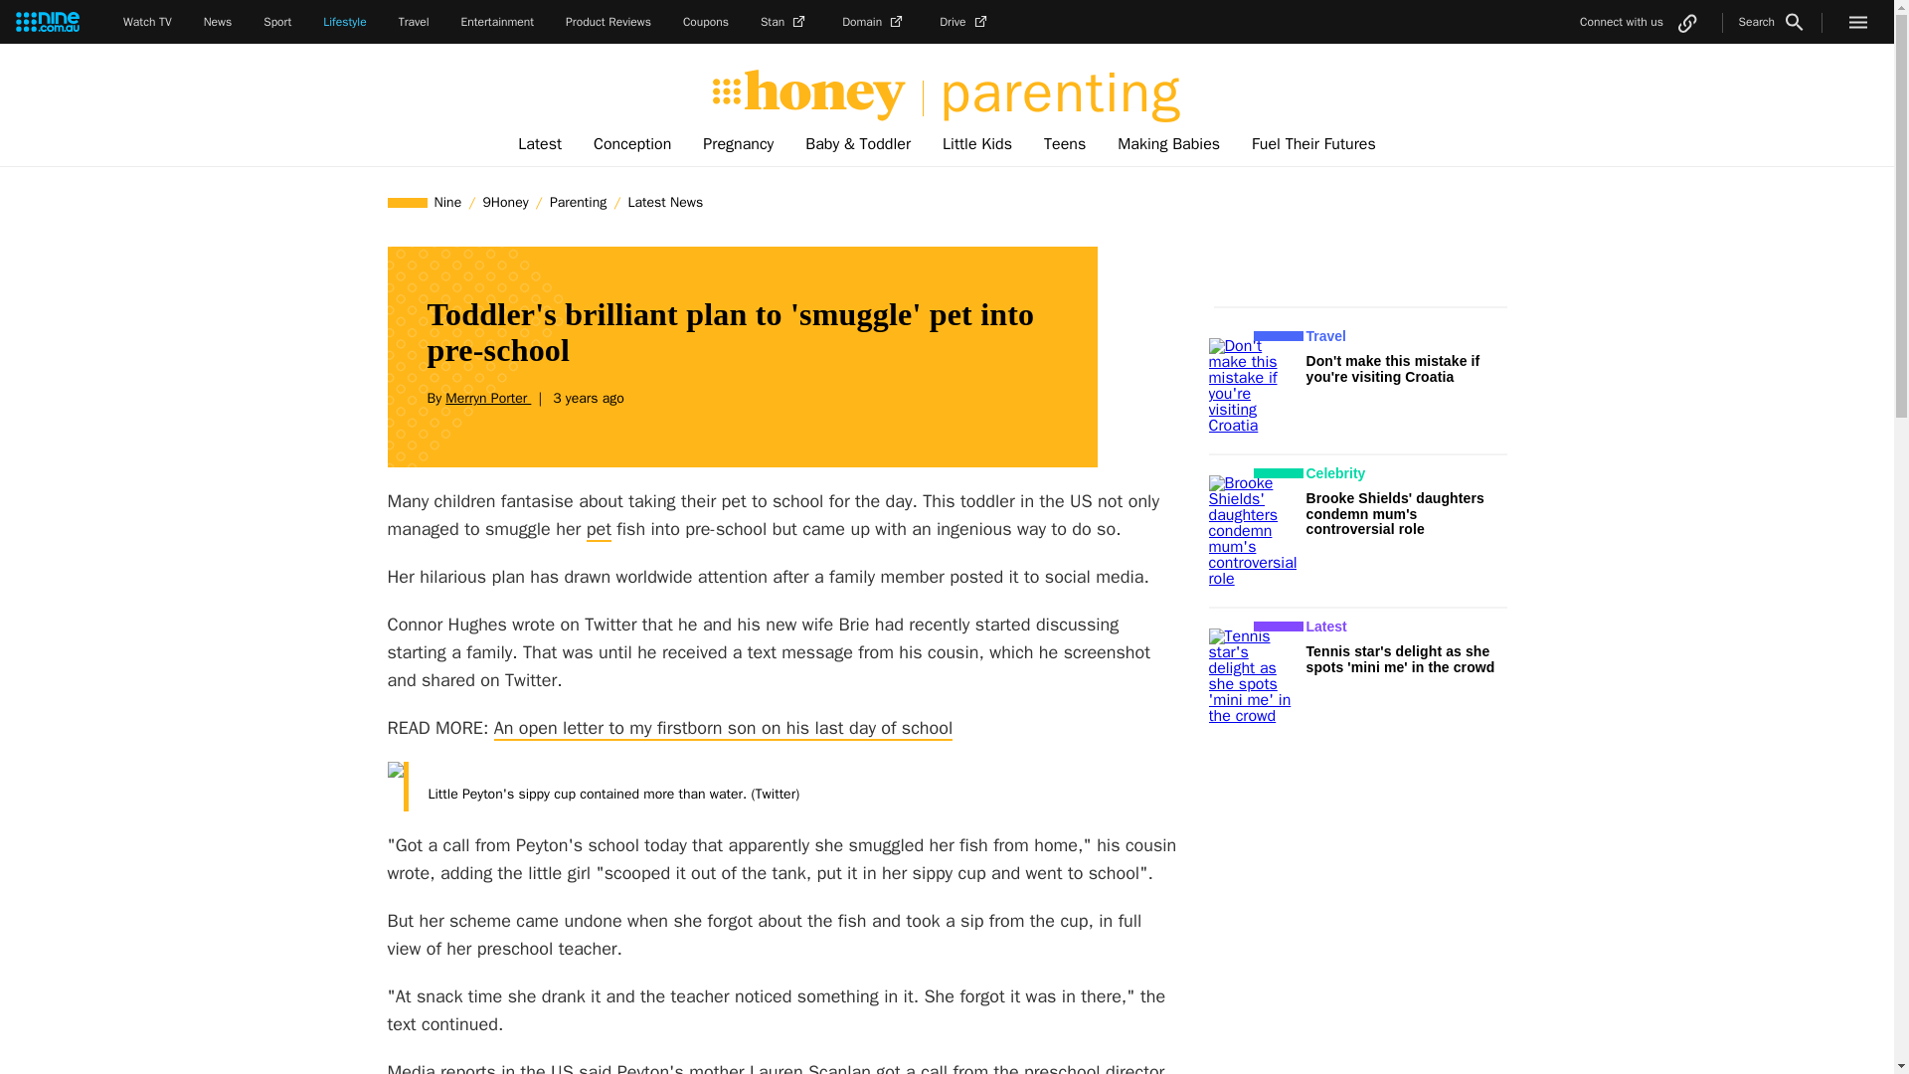 This screenshot has height=1074, width=1909. What do you see at coordinates (1167, 144) in the screenshot?
I see `Making Babies` at bounding box center [1167, 144].